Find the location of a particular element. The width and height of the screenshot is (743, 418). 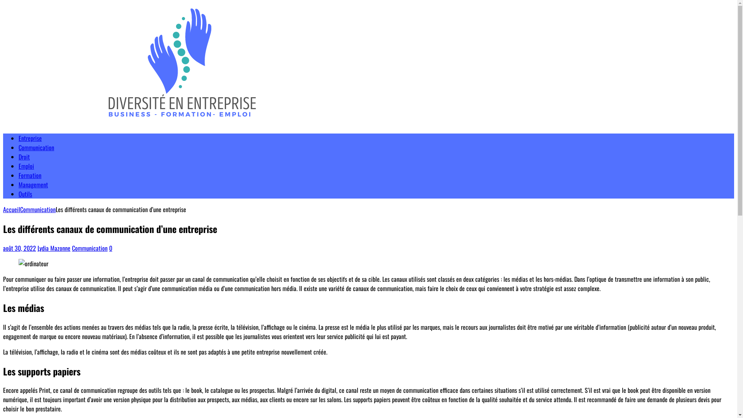

Formation is located at coordinates (30, 175).